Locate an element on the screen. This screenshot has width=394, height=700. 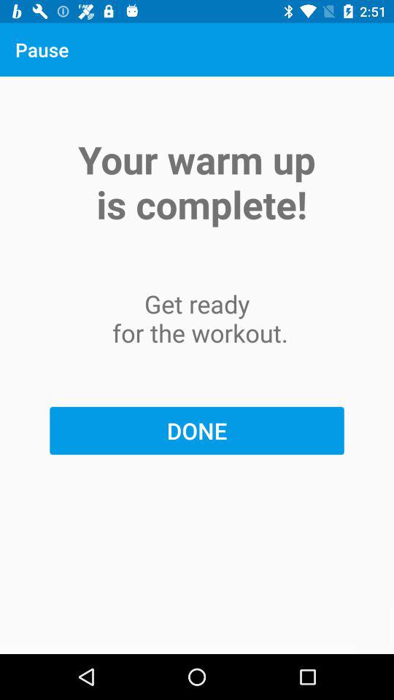
launch icon below get ready for item is located at coordinates (197, 430).